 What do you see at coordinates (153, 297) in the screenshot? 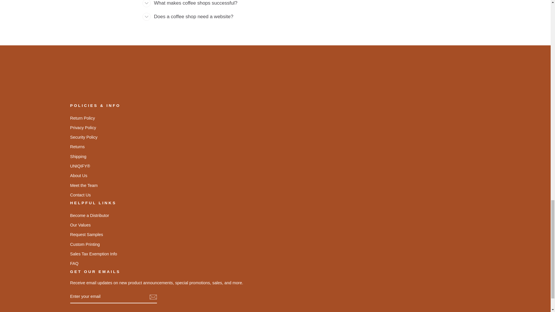
I see `icon-email` at bounding box center [153, 297].